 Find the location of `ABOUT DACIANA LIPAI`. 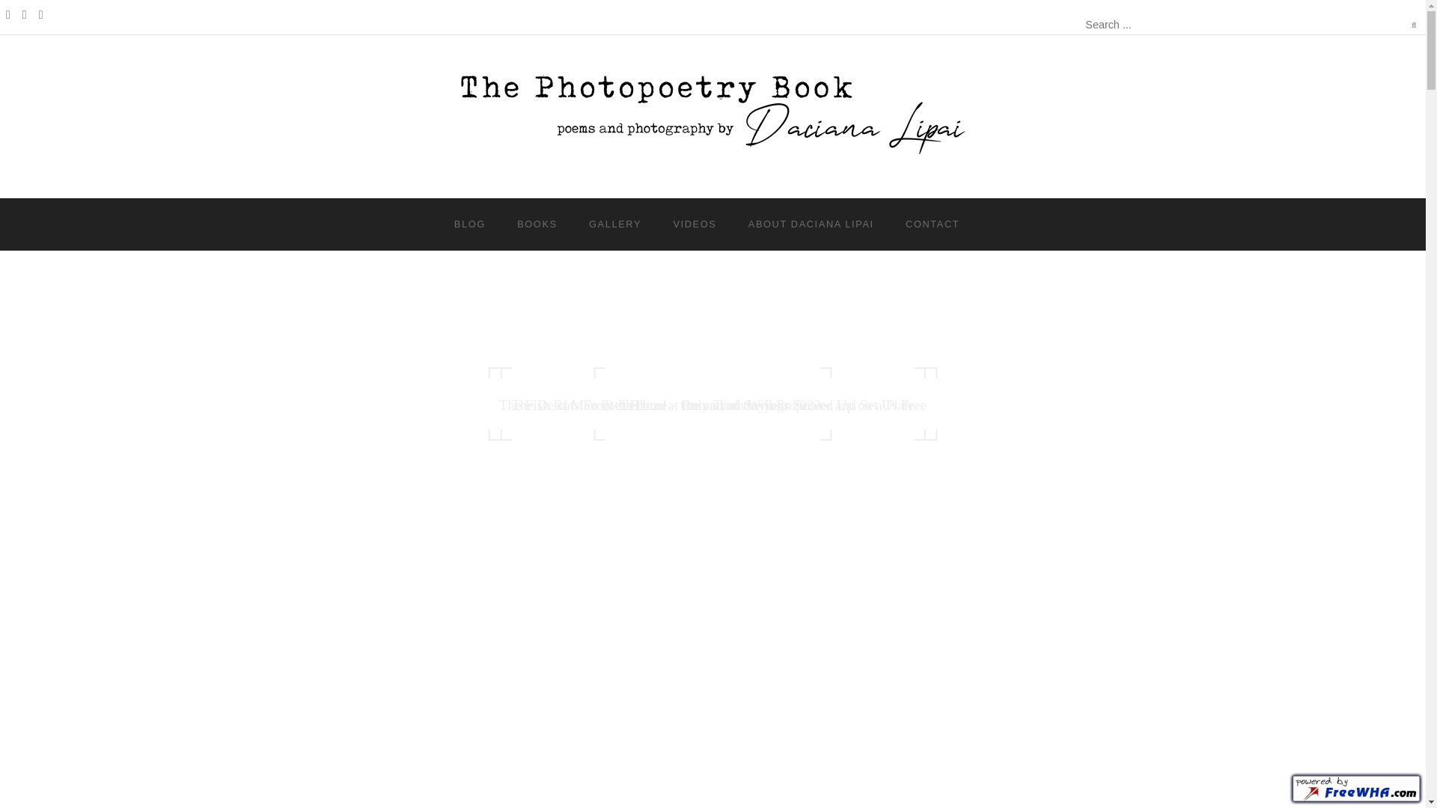

ABOUT DACIANA LIPAI is located at coordinates (811, 224).